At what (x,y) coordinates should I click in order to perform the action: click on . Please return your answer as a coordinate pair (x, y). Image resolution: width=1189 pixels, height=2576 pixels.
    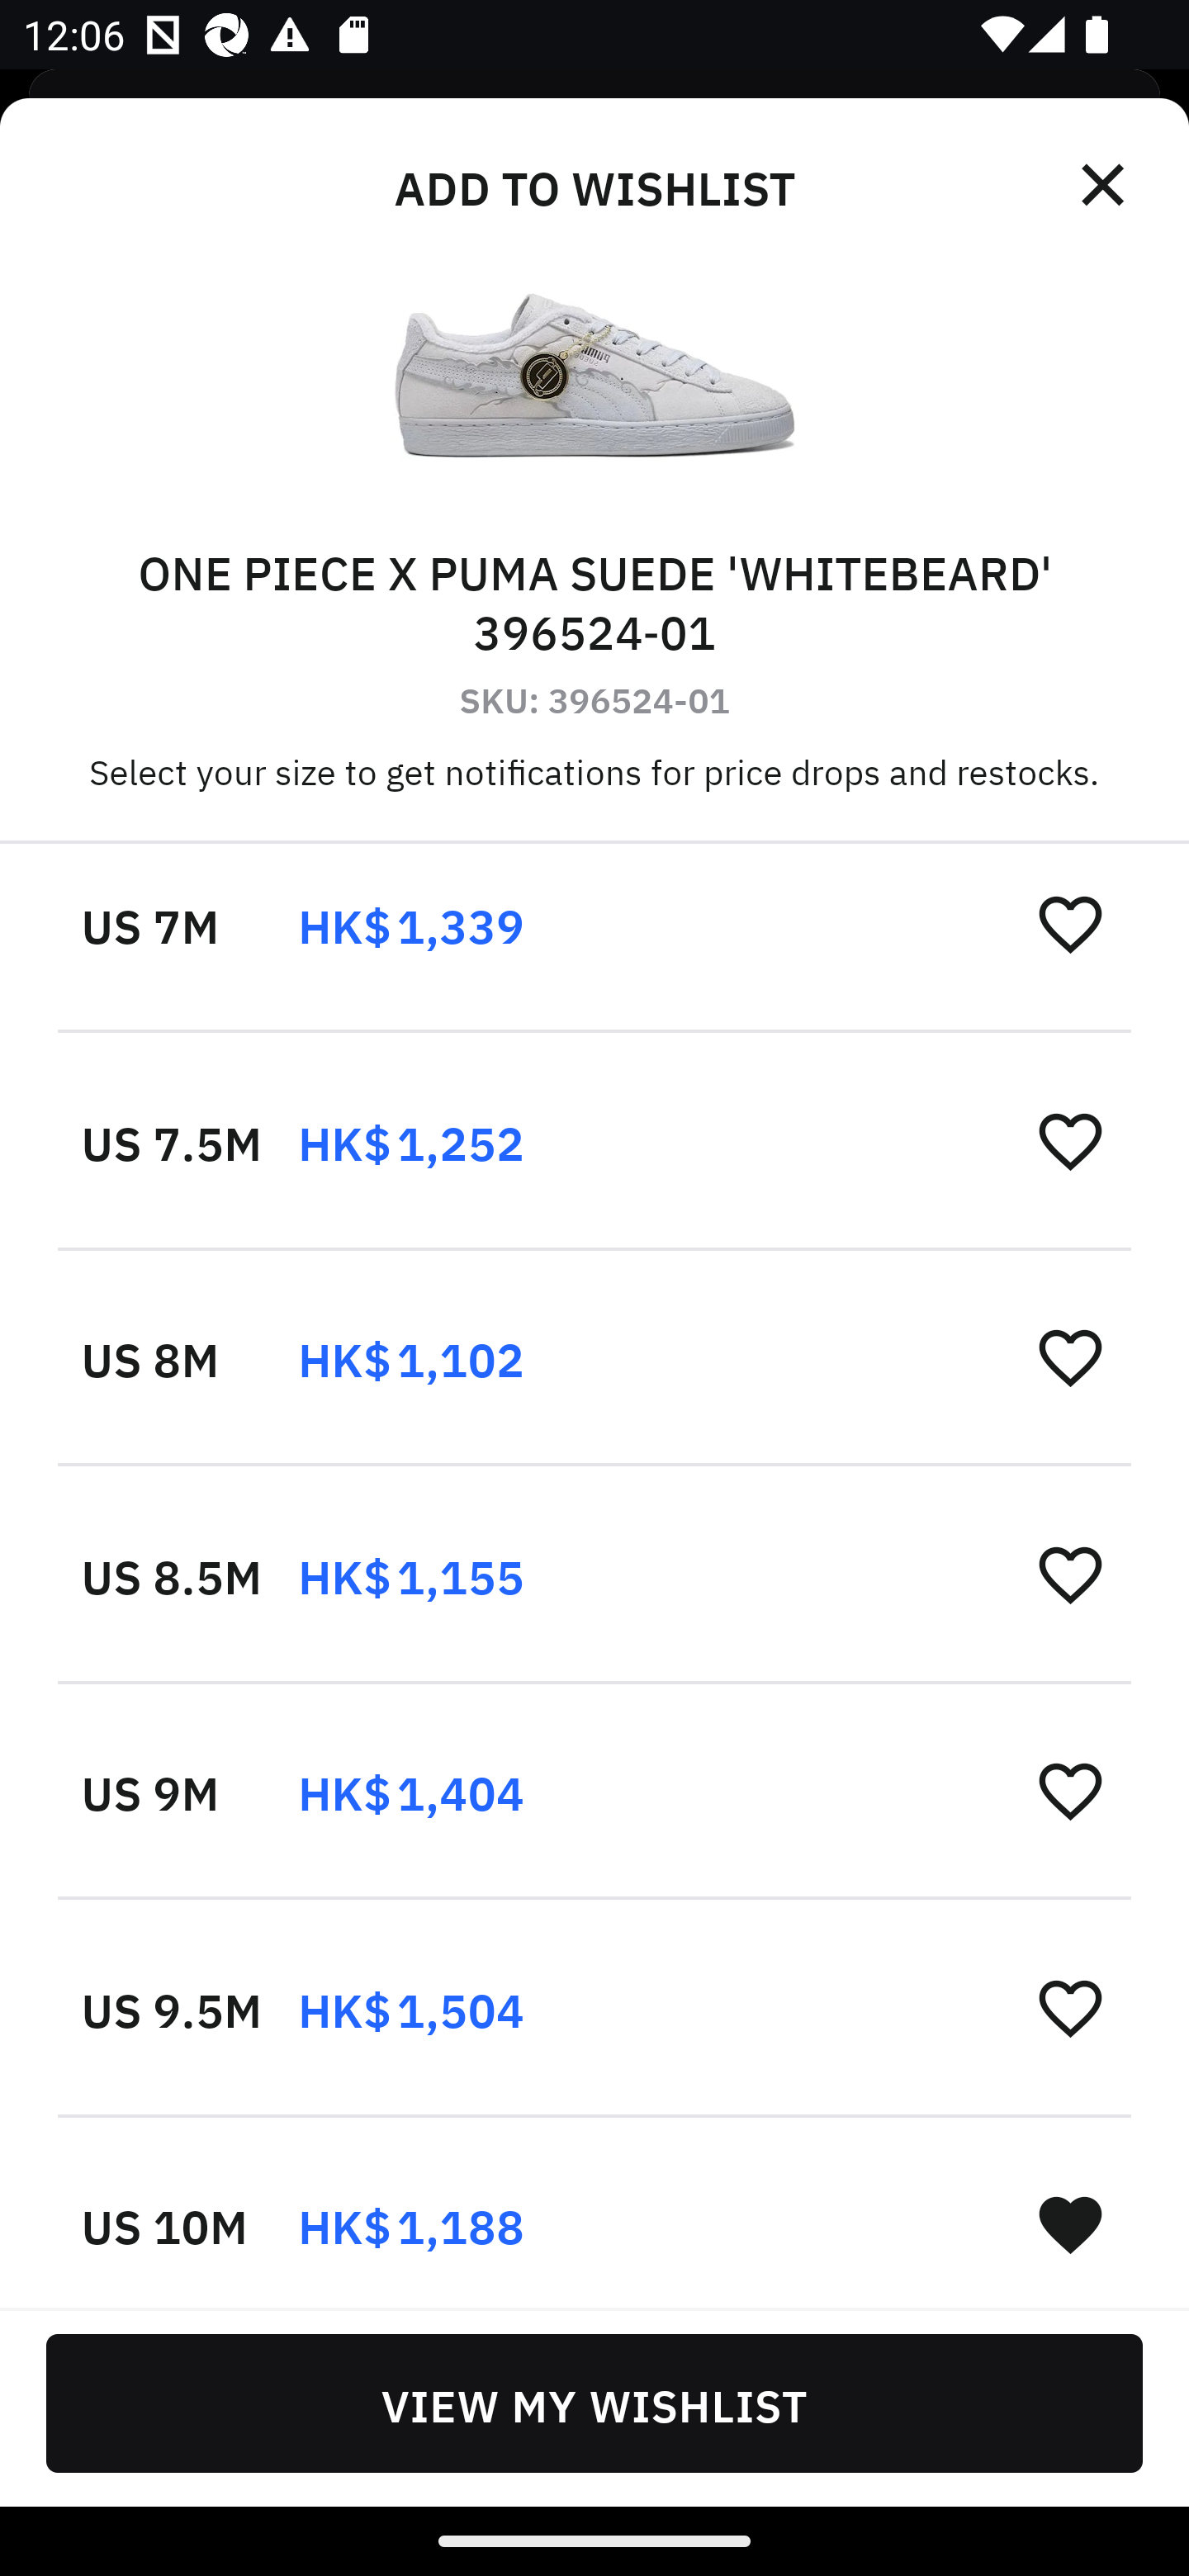
    Looking at the image, I should click on (1105, 185).